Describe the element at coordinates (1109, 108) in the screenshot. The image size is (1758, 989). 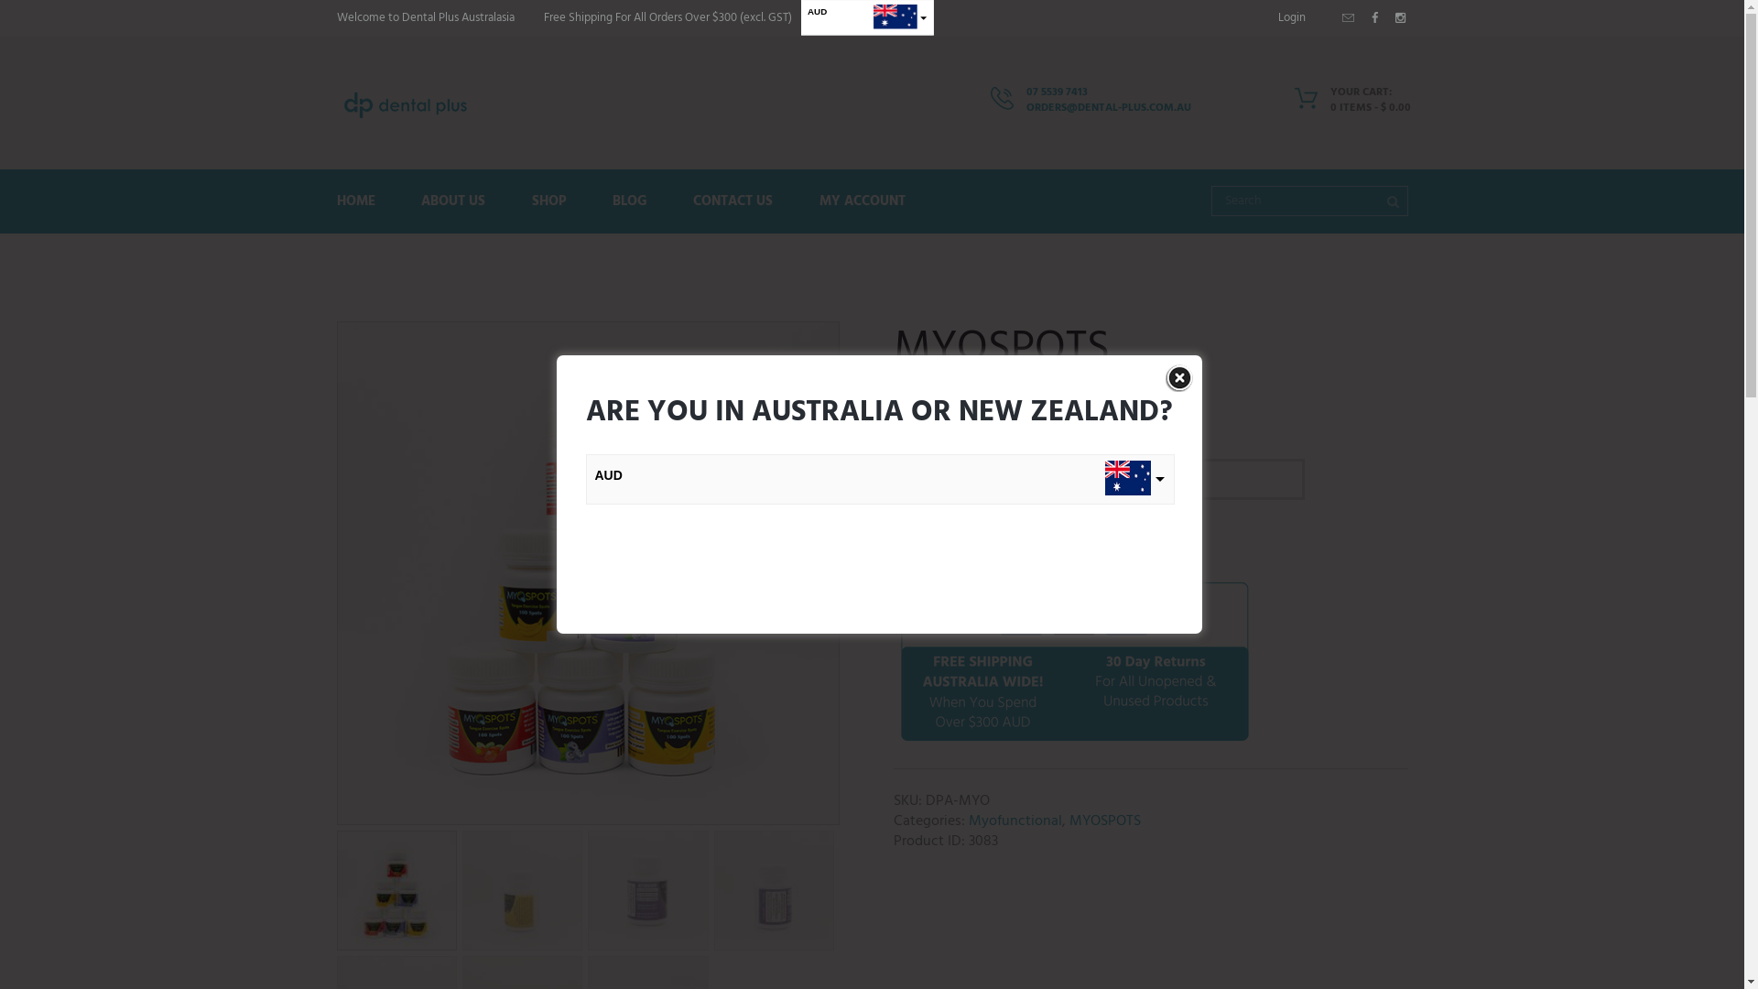
I see `ORDERS@DENTAL-PLUS.COM.AU` at that location.